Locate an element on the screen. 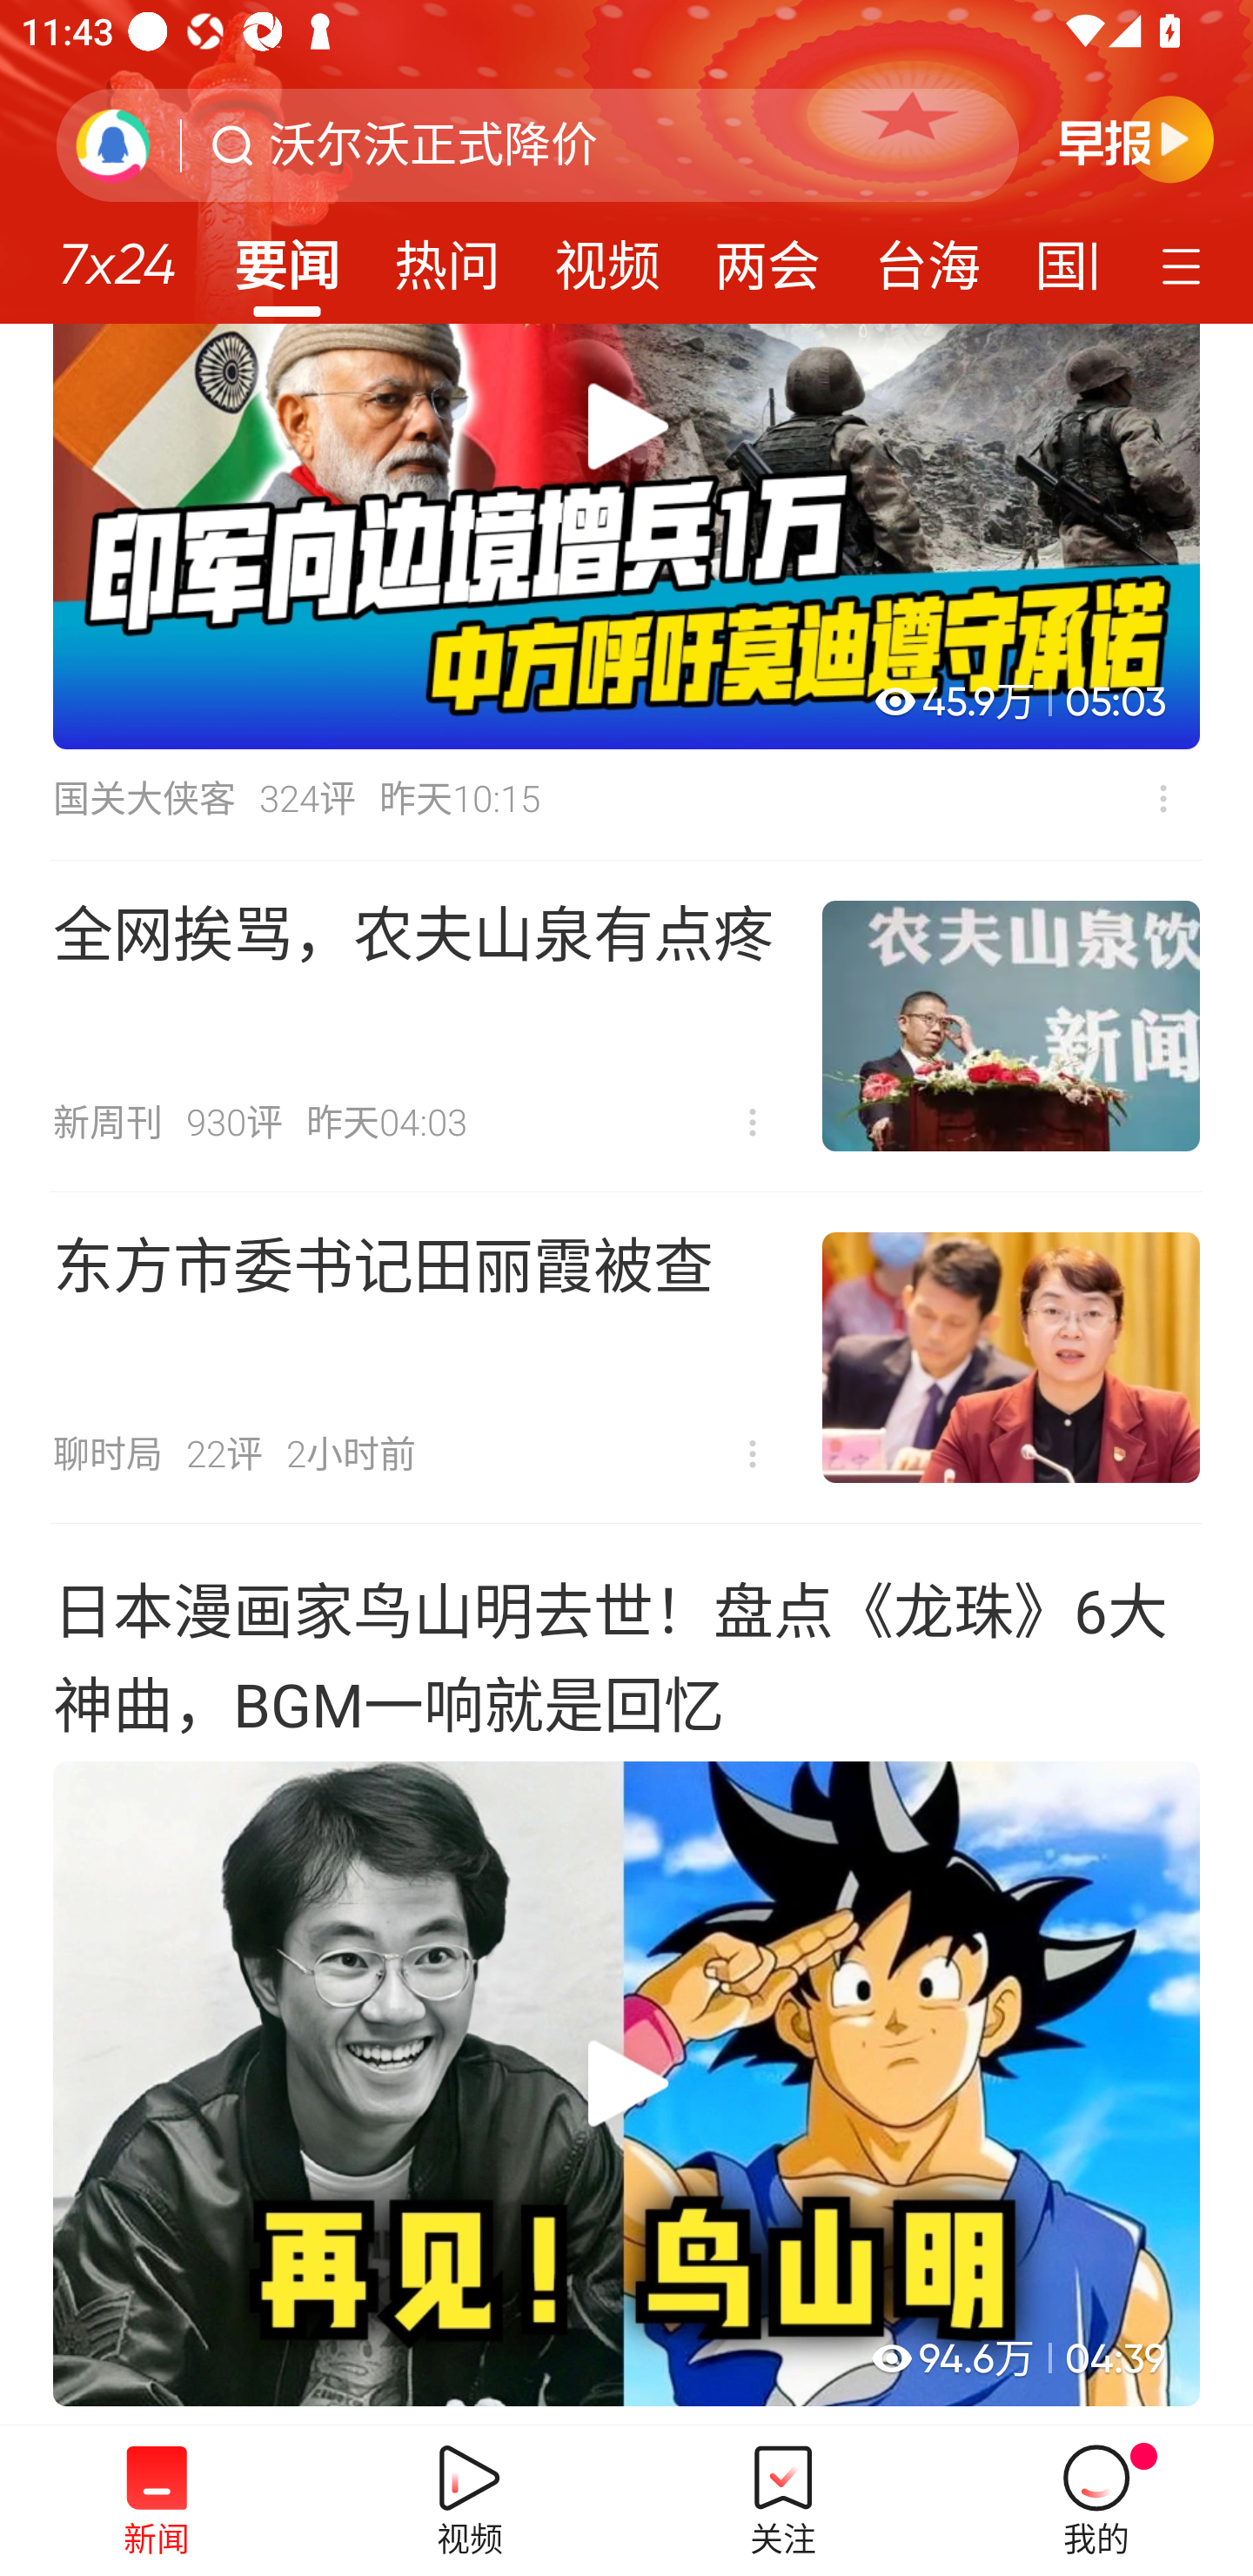 The image size is (1253, 2576).  不感兴趣 is located at coordinates (1163, 799).